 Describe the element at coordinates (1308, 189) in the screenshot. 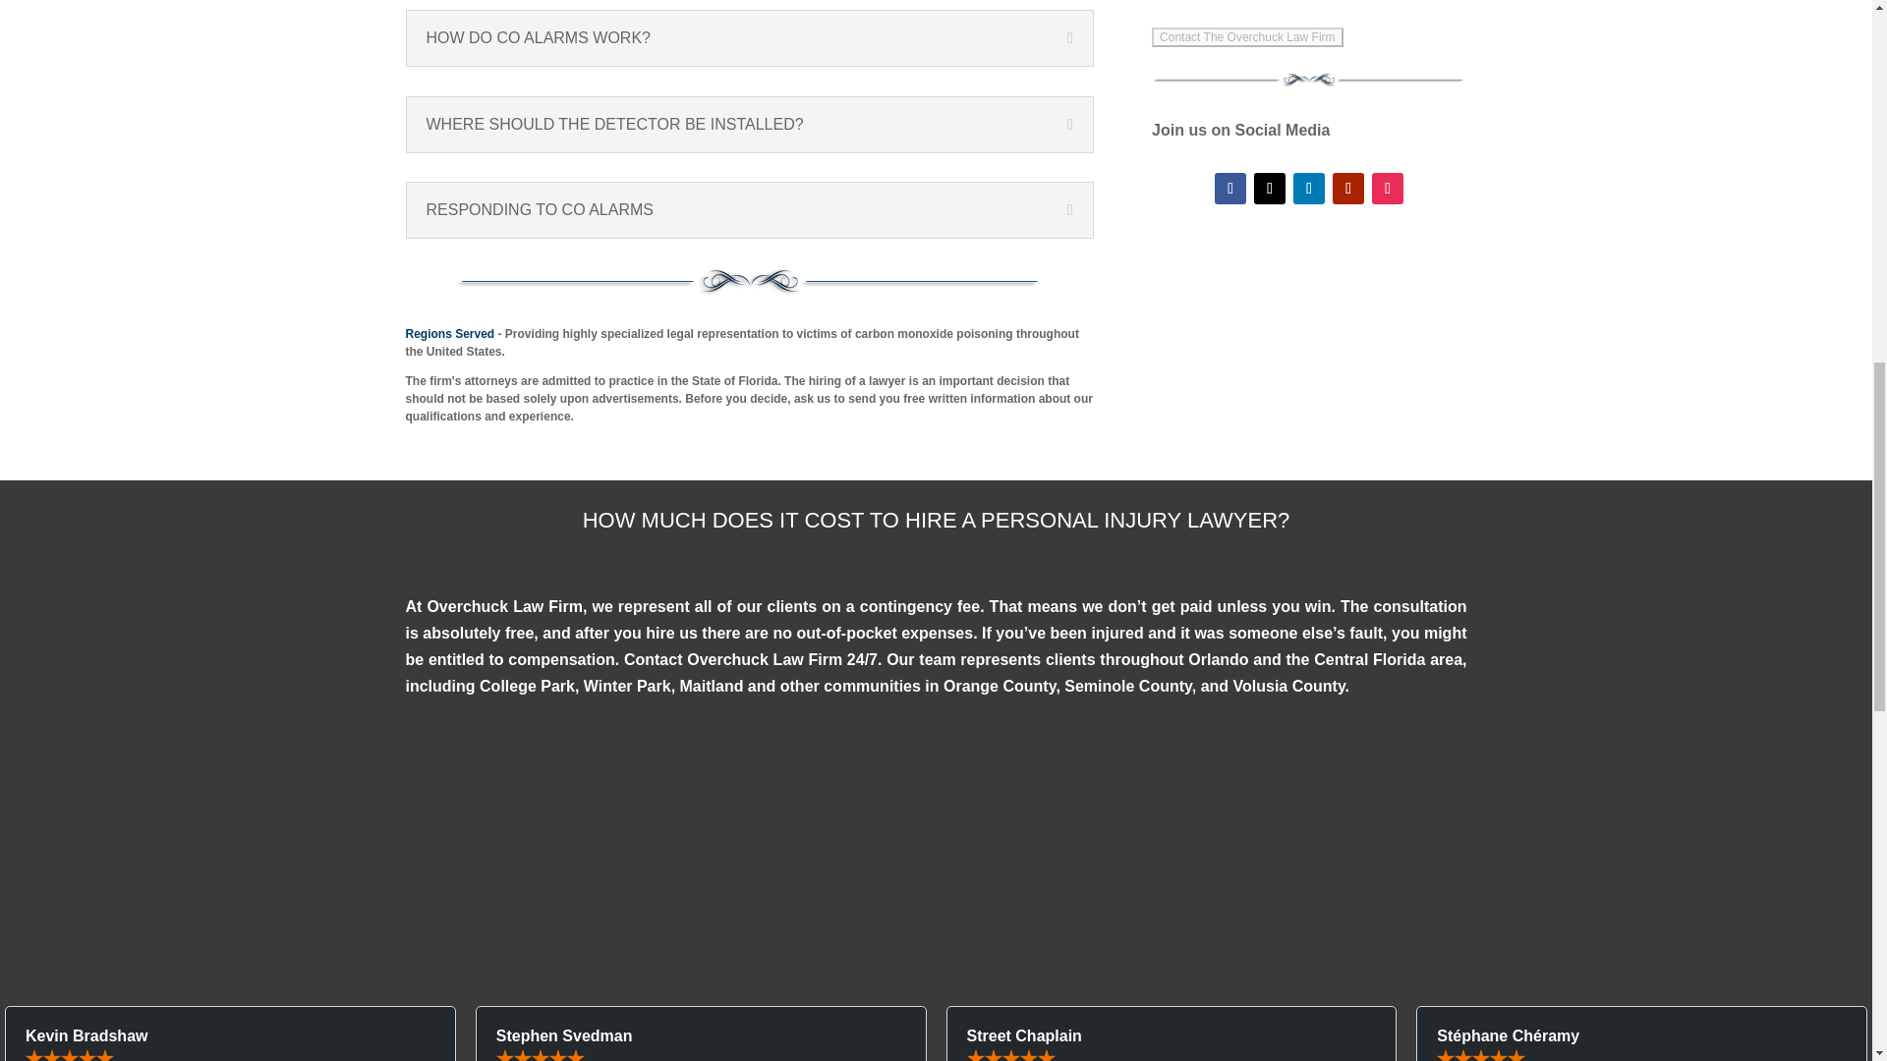

I see `Follow on LinkedIn` at that location.